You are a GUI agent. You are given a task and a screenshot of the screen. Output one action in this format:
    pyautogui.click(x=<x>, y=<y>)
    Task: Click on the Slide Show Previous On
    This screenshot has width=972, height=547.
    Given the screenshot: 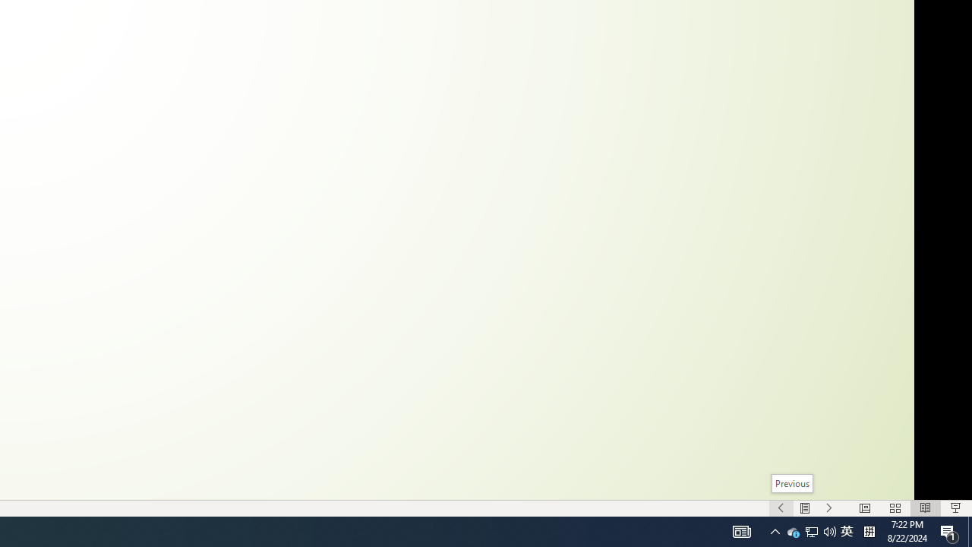 What is the action you would take?
    pyautogui.click(x=781, y=507)
    